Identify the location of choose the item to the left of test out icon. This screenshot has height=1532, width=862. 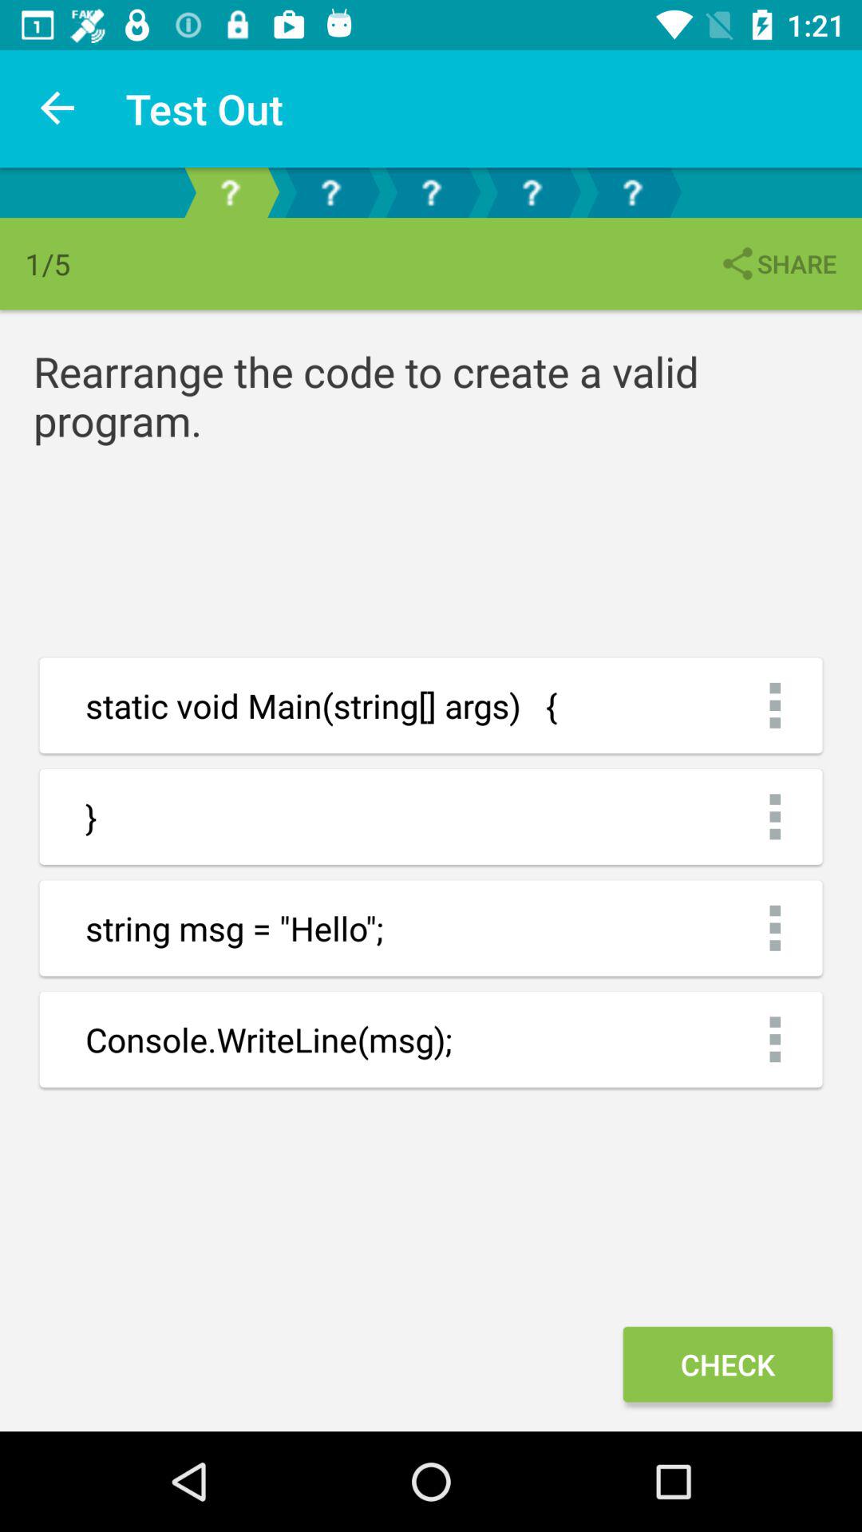
(58, 109).